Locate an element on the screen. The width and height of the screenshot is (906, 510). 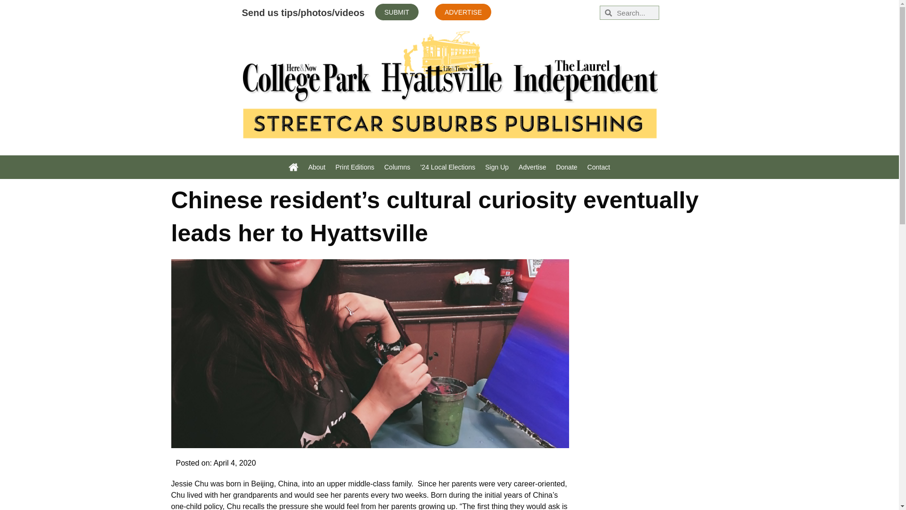
SUBMIT is located at coordinates (397, 12).